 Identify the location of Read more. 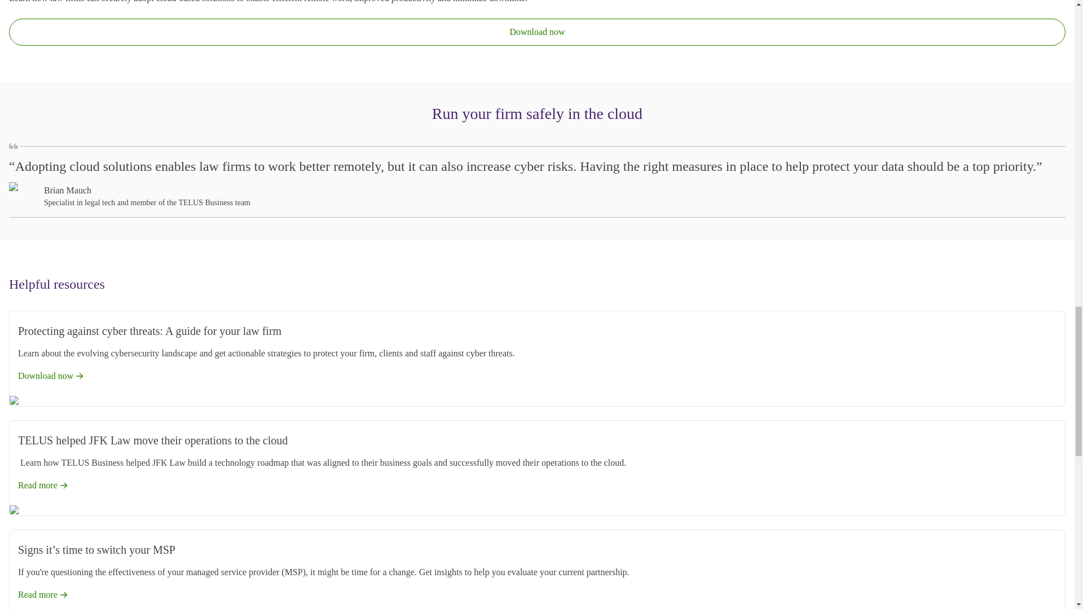
(43, 594).